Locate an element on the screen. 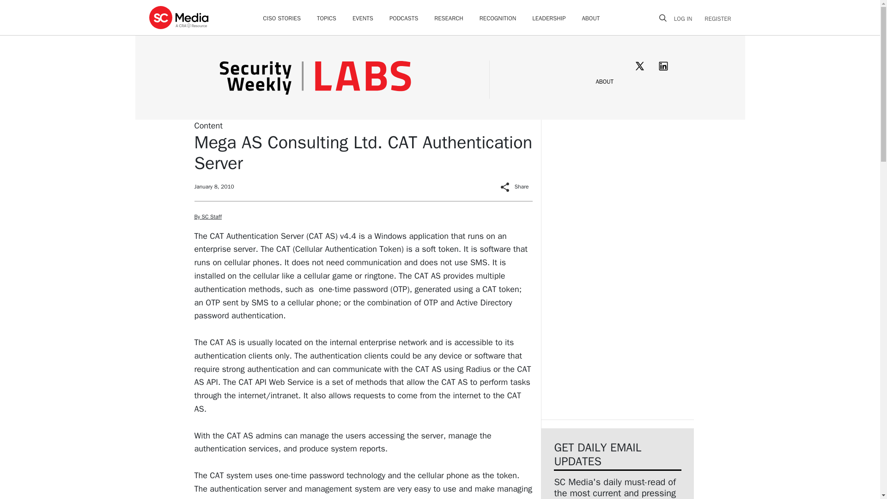 The width and height of the screenshot is (887, 499). EVENTS is located at coordinates (363, 18).